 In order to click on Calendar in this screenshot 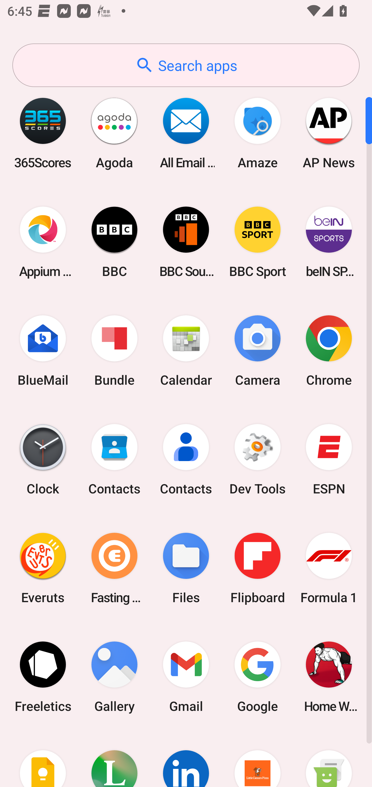, I will do `click(186, 351)`.